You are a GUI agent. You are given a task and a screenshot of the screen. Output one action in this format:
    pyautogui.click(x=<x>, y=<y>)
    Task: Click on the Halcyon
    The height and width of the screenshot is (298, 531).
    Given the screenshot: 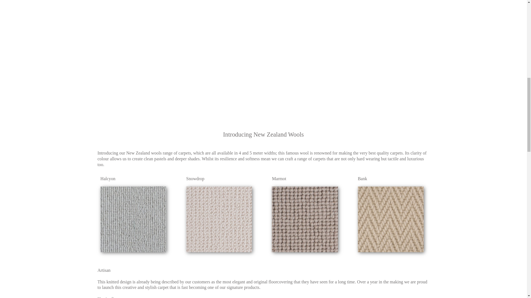 What is the action you would take?
    pyautogui.click(x=108, y=179)
    